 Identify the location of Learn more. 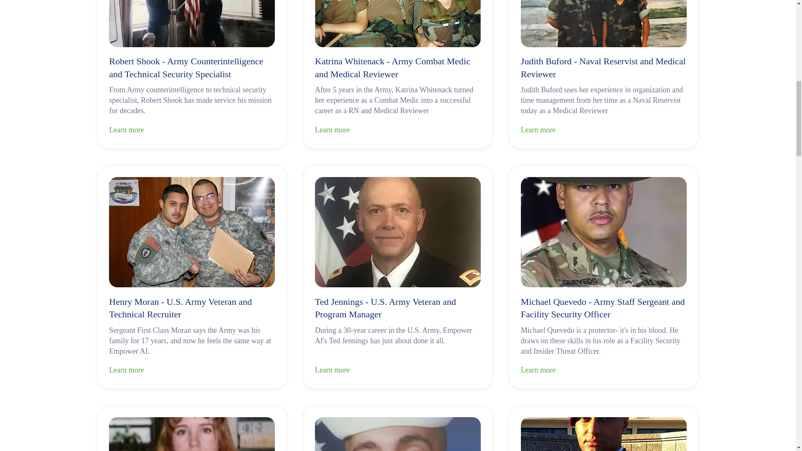
(398, 370).